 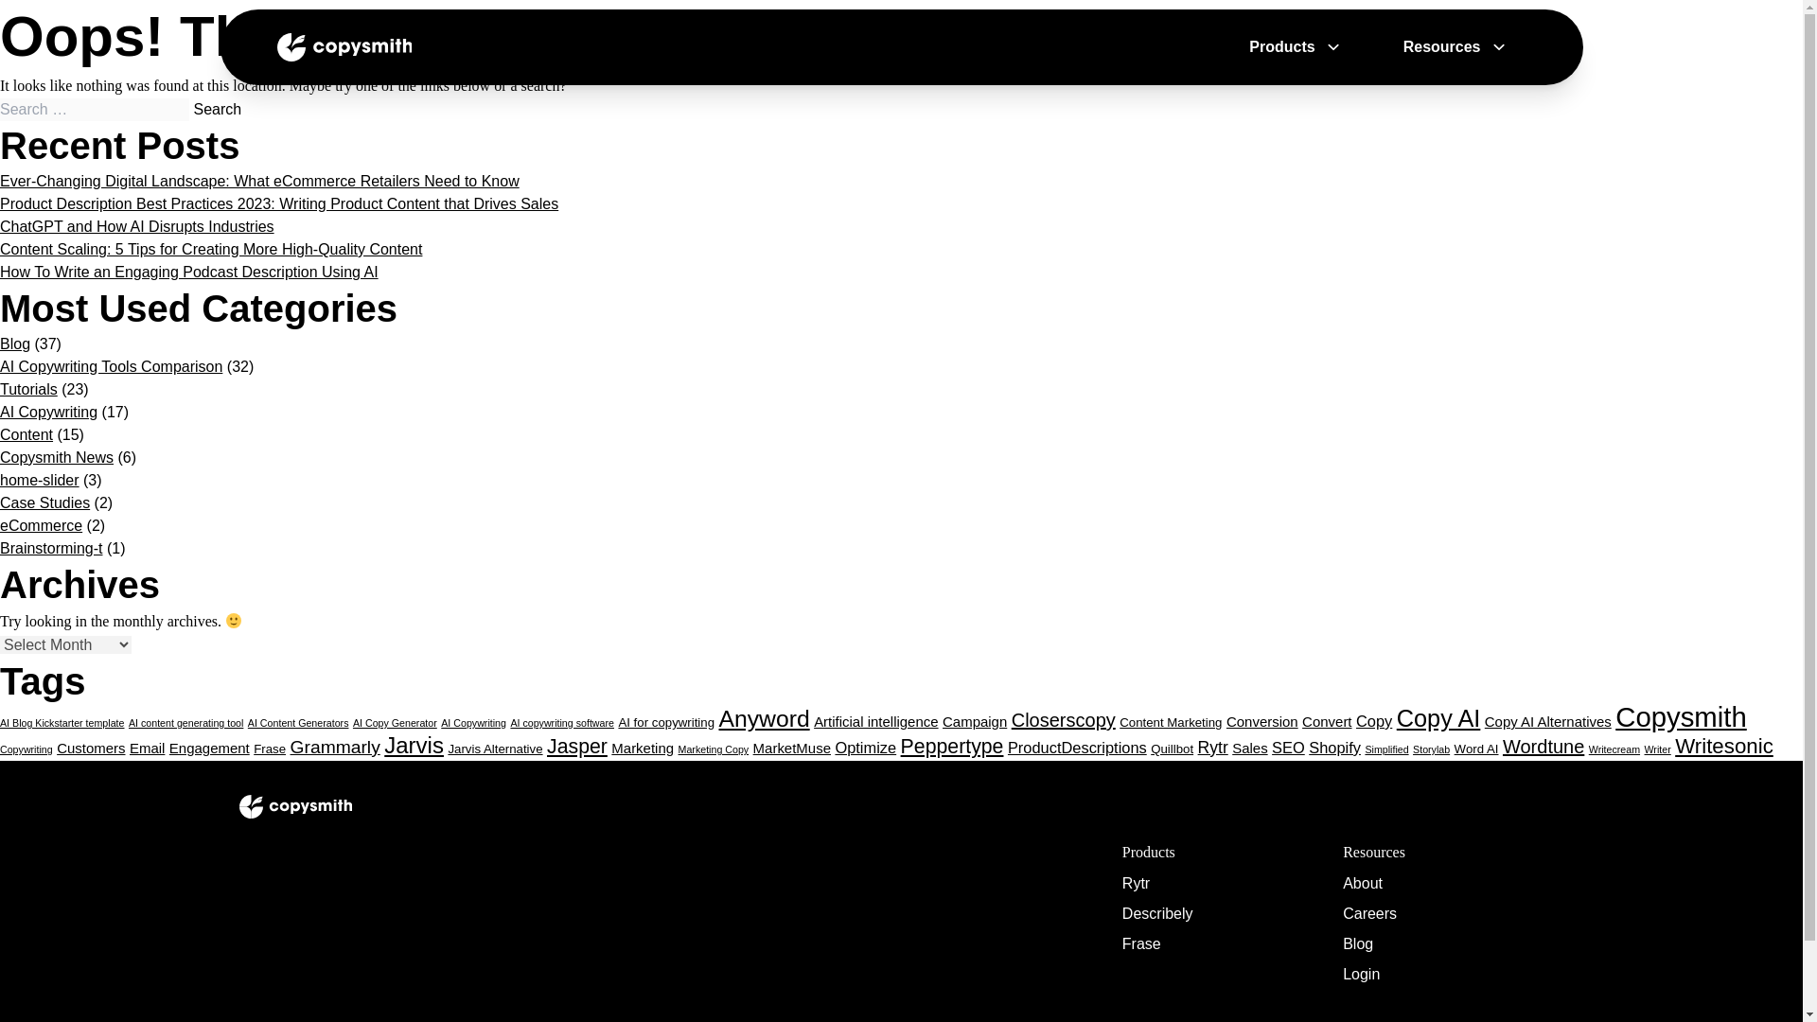 What do you see at coordinates (28, 389) in the screenshot?
I see `Tutorials` at bounding box center [28, 389].